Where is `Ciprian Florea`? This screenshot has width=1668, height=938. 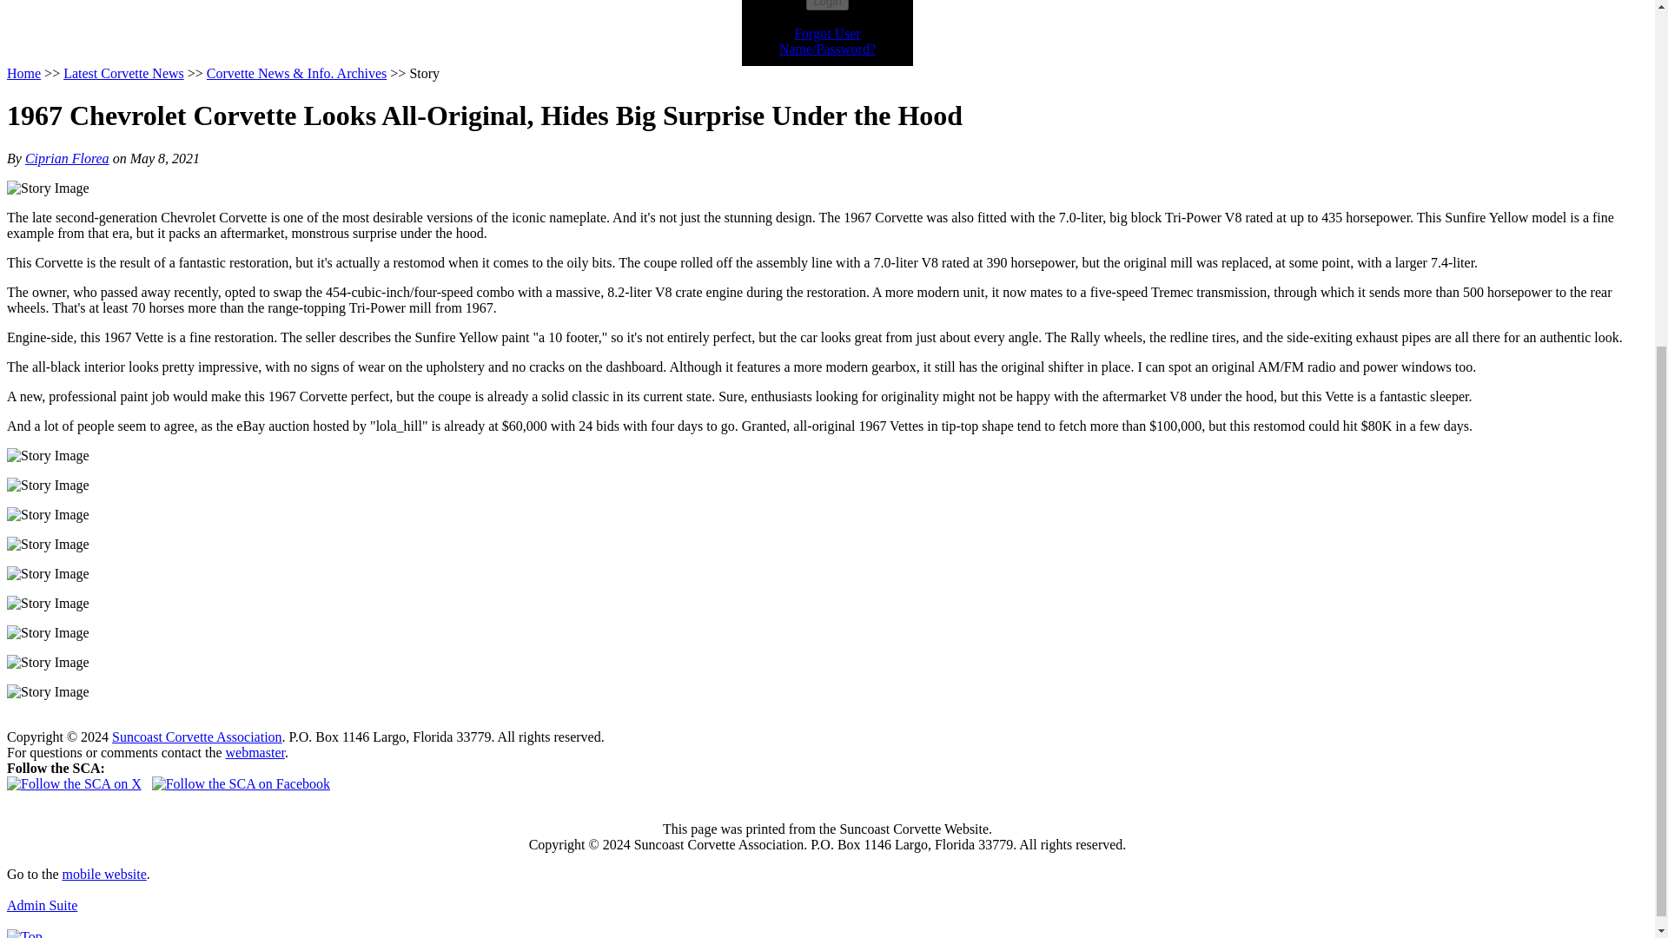 Ciprian Florea is located at coordinates (67, 158).